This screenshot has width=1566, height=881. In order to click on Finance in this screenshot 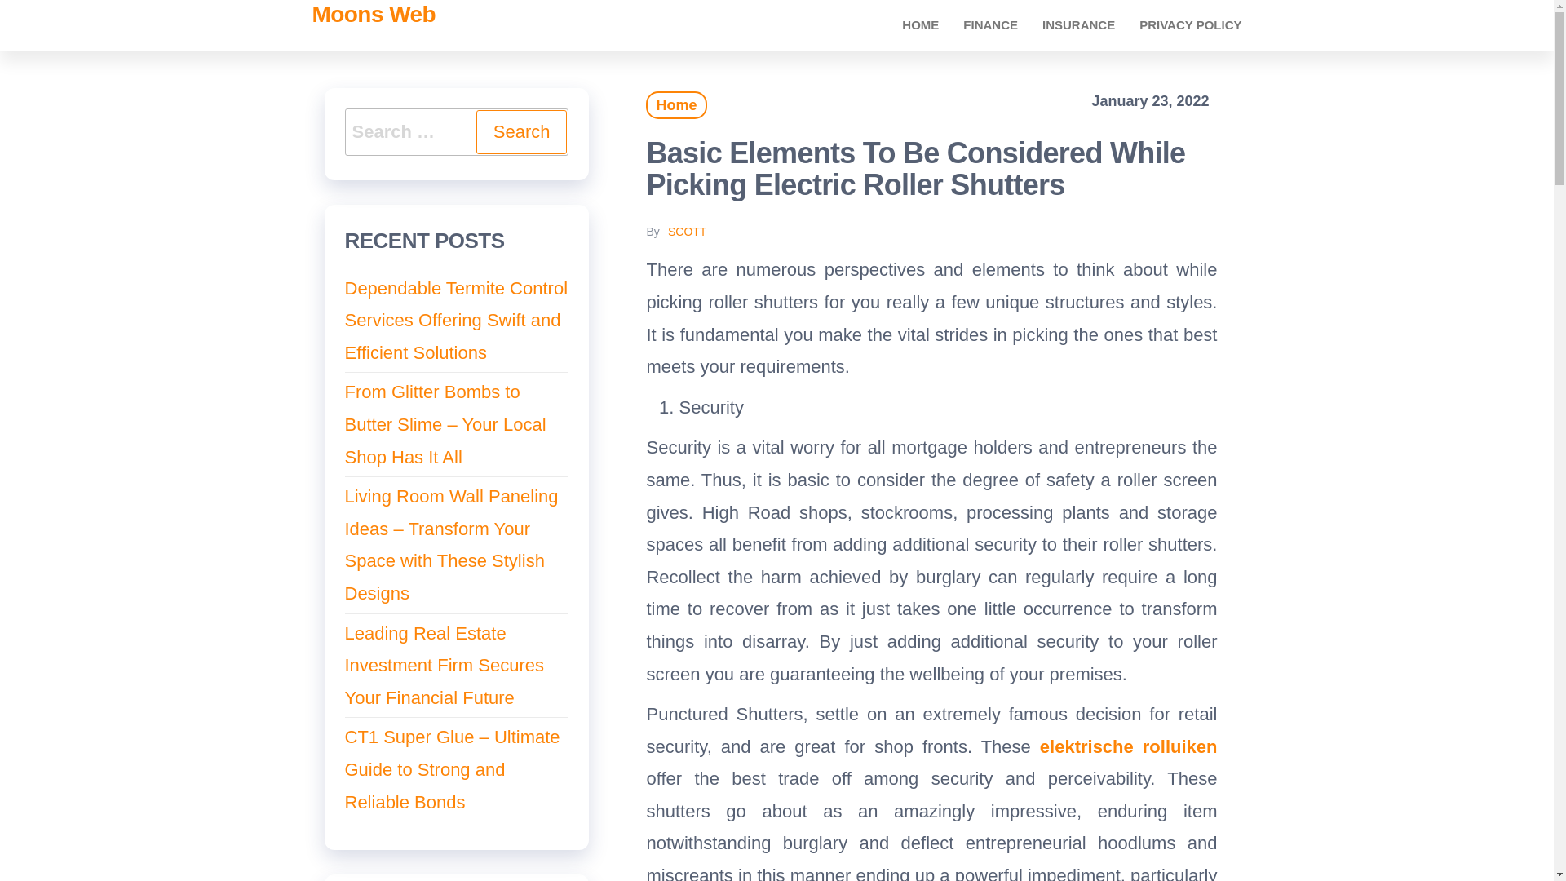, I will do `click(990, 24)`.